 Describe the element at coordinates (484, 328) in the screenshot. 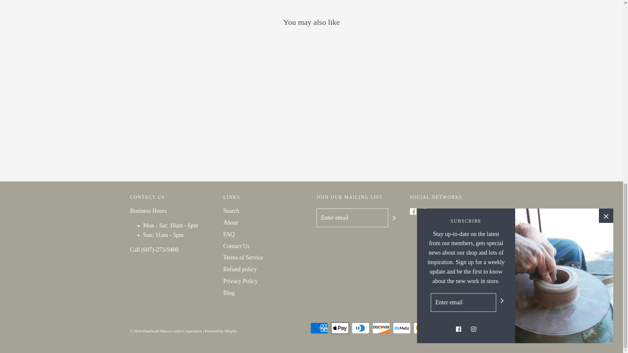

I see `Visa` at that location.